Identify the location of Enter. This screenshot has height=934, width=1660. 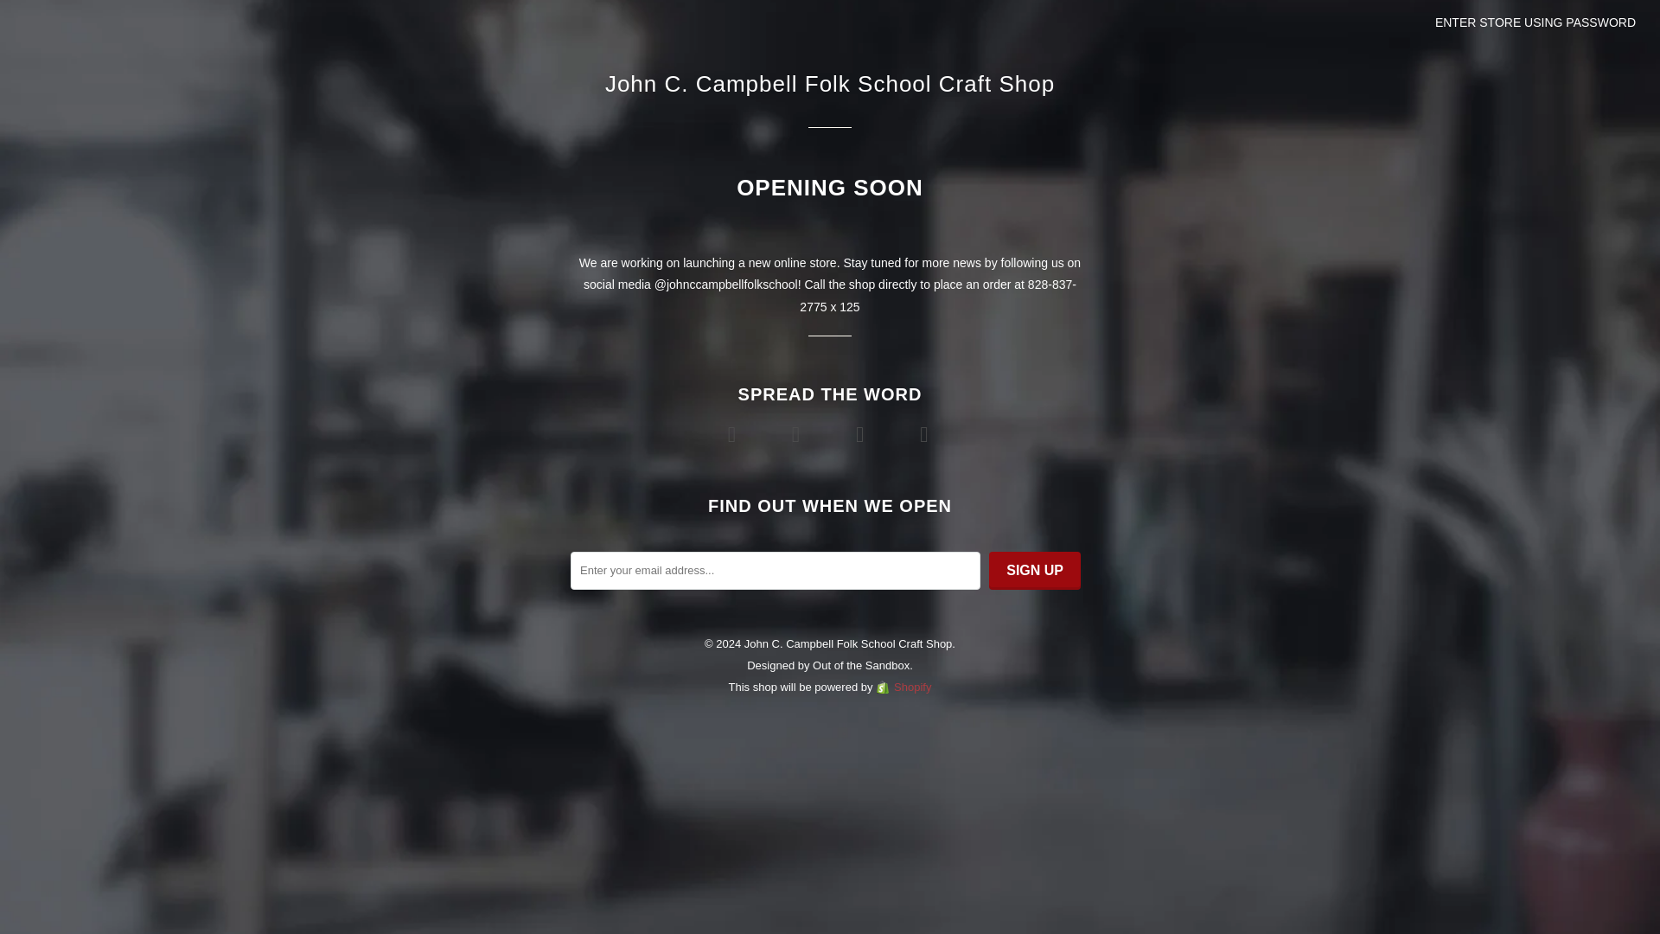
(830, 482).